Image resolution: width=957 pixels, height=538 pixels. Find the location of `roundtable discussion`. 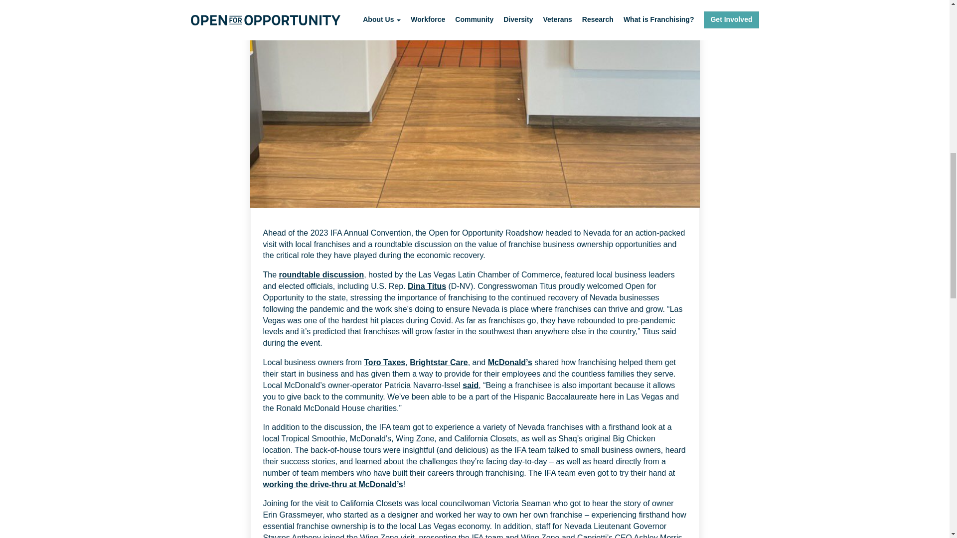

roundtable discussion is located at coordinates (322, 275).